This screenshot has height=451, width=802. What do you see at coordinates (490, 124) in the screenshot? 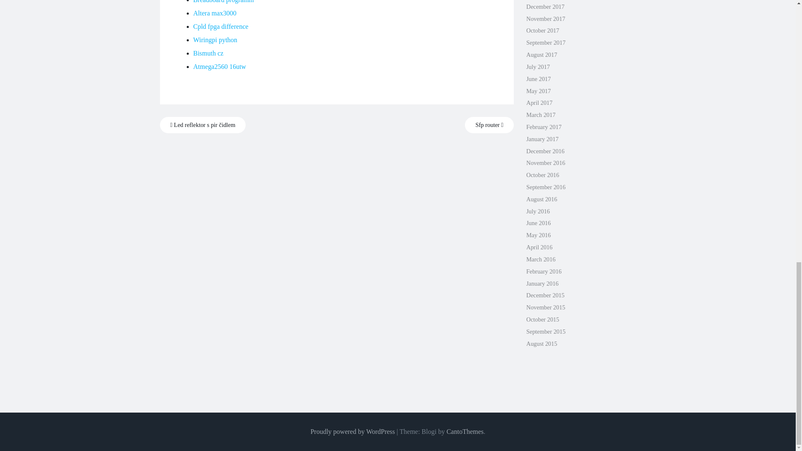
I see `Sfp router` at bounding box center [490, 124].